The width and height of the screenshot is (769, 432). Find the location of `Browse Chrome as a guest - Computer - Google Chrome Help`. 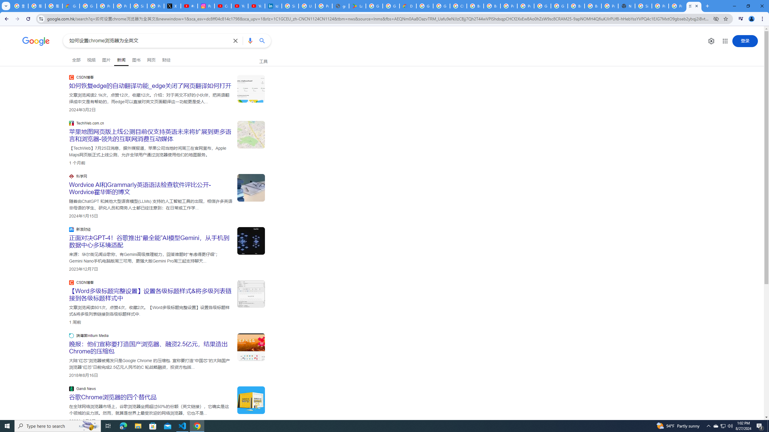

Browse Chrome as a guest - Computer - Google Chrome Help is located at coordinates (576, 6).